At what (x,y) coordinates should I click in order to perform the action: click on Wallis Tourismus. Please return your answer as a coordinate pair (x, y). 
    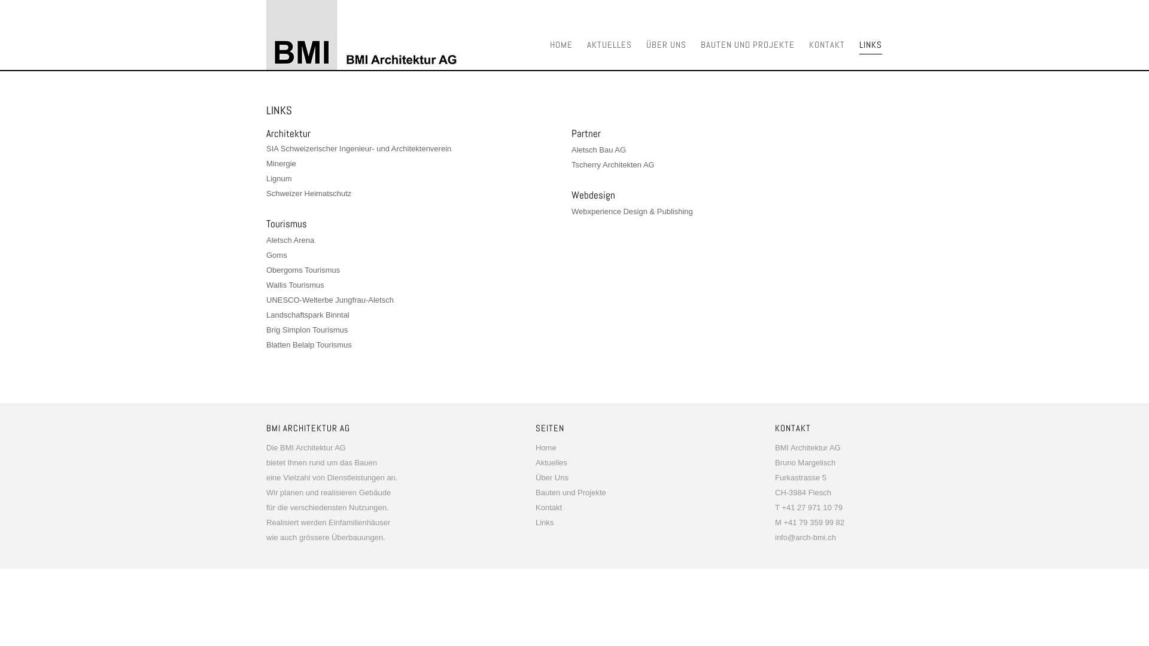
    Looking at the image, I should click on (296, 285).